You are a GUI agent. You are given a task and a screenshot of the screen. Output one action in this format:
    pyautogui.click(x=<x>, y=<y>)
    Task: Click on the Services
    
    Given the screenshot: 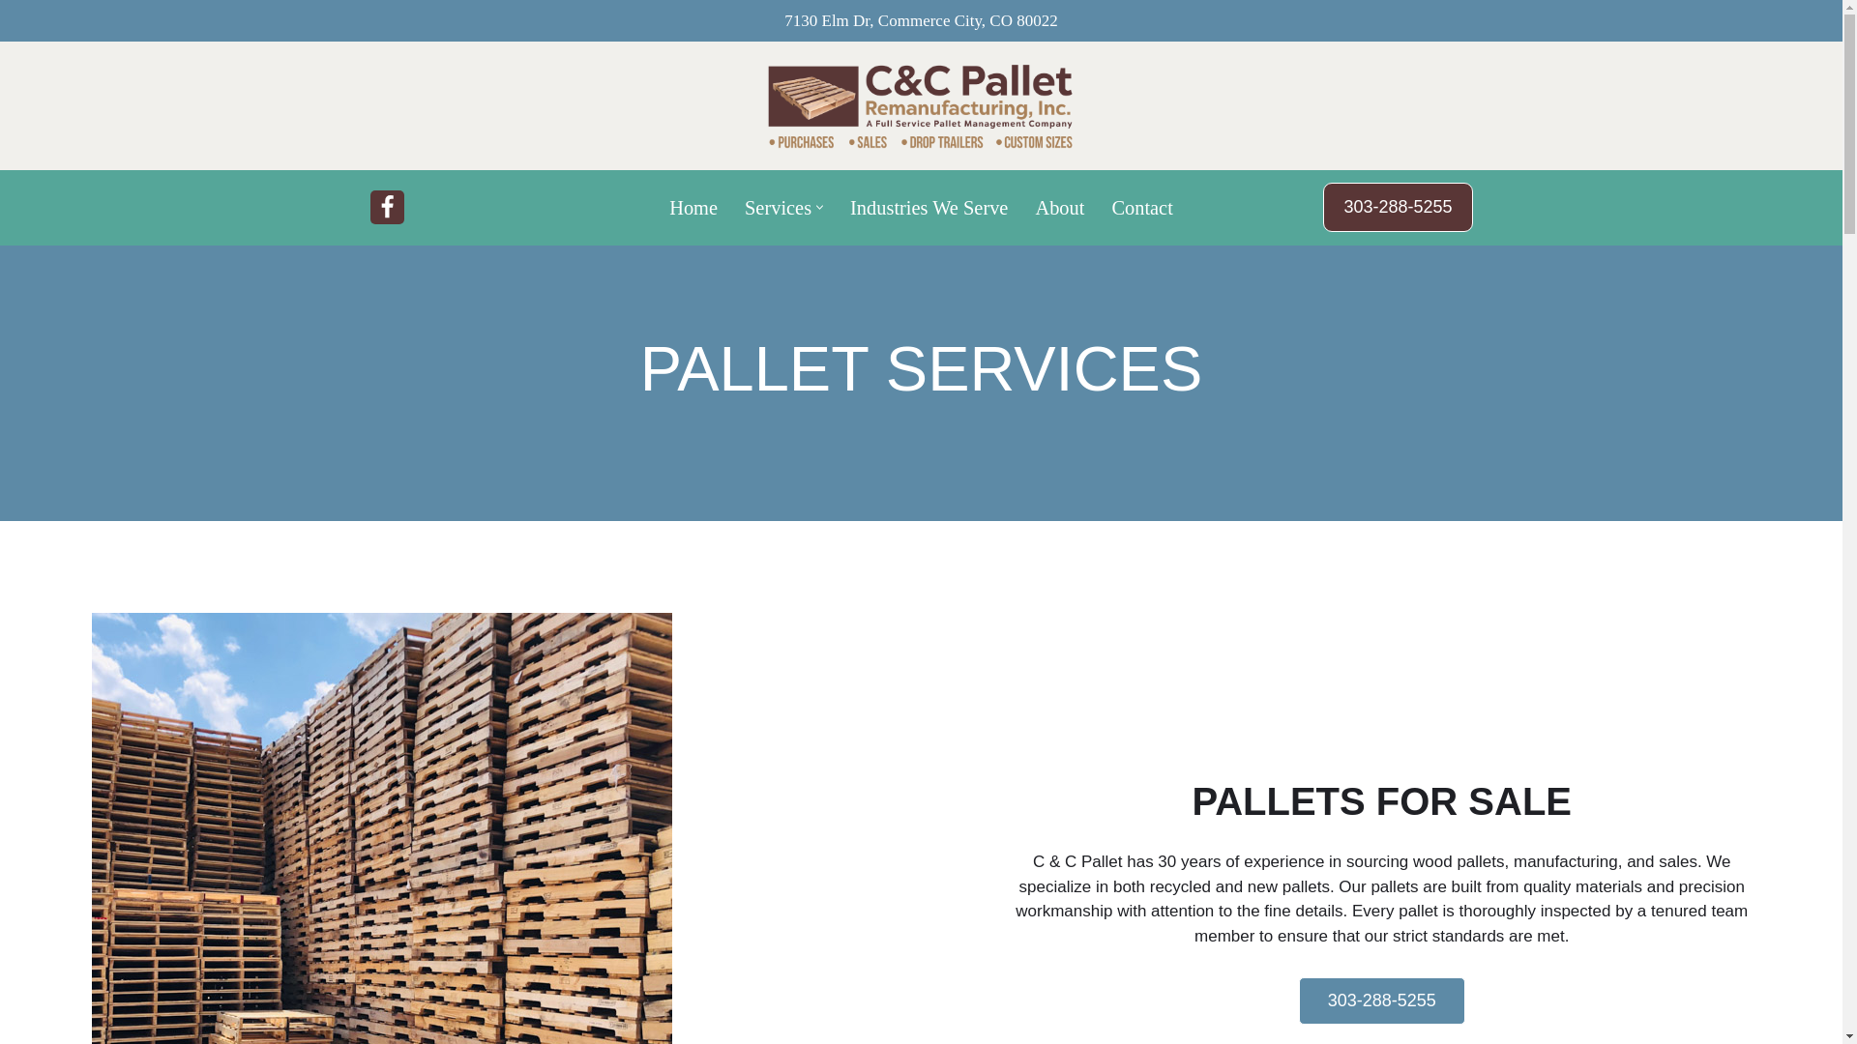 What is the action you would take?
    pyautogui.click(x=778, y=207)
    